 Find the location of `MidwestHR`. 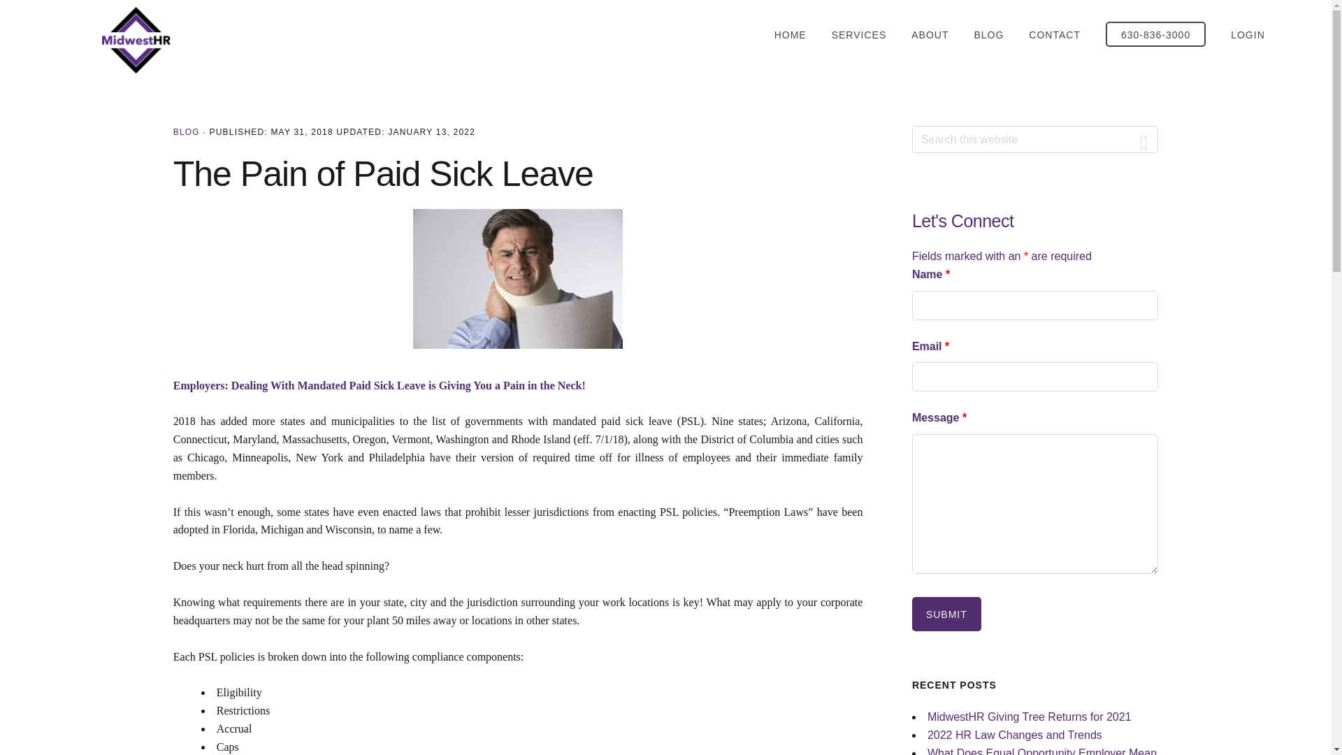

MidwestHR is located at coordinates (136, 39).